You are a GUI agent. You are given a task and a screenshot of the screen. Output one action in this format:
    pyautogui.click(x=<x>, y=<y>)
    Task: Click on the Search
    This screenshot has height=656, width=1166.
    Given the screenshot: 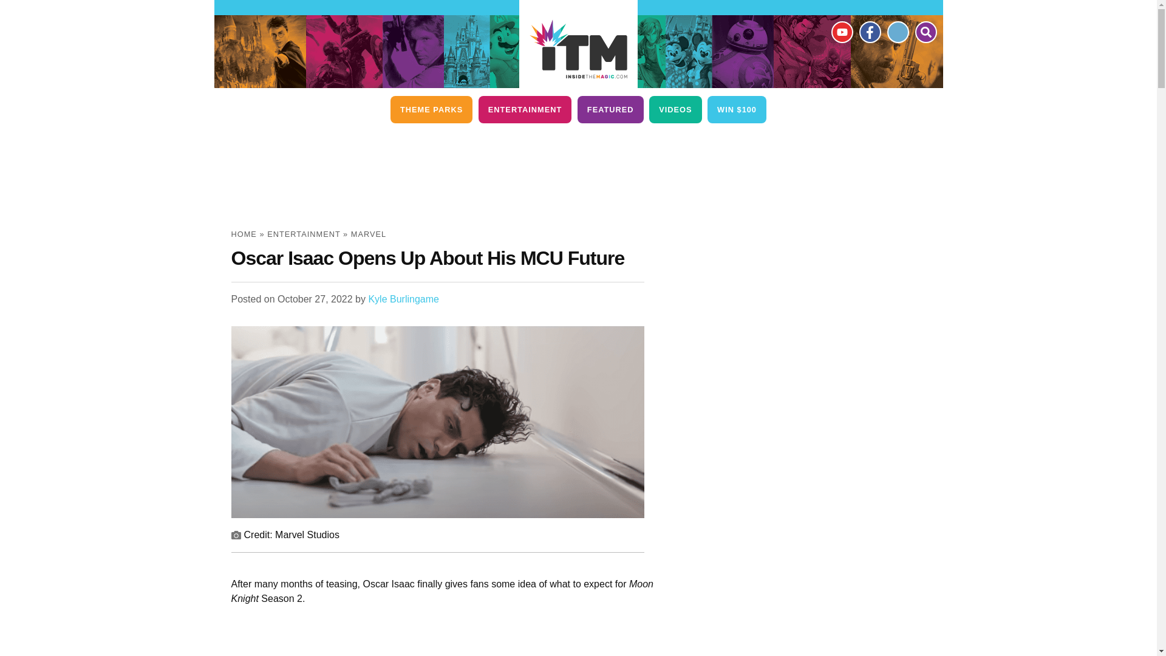 What is the action you would take?
    pyautogui.click(x=925, y=32)
    